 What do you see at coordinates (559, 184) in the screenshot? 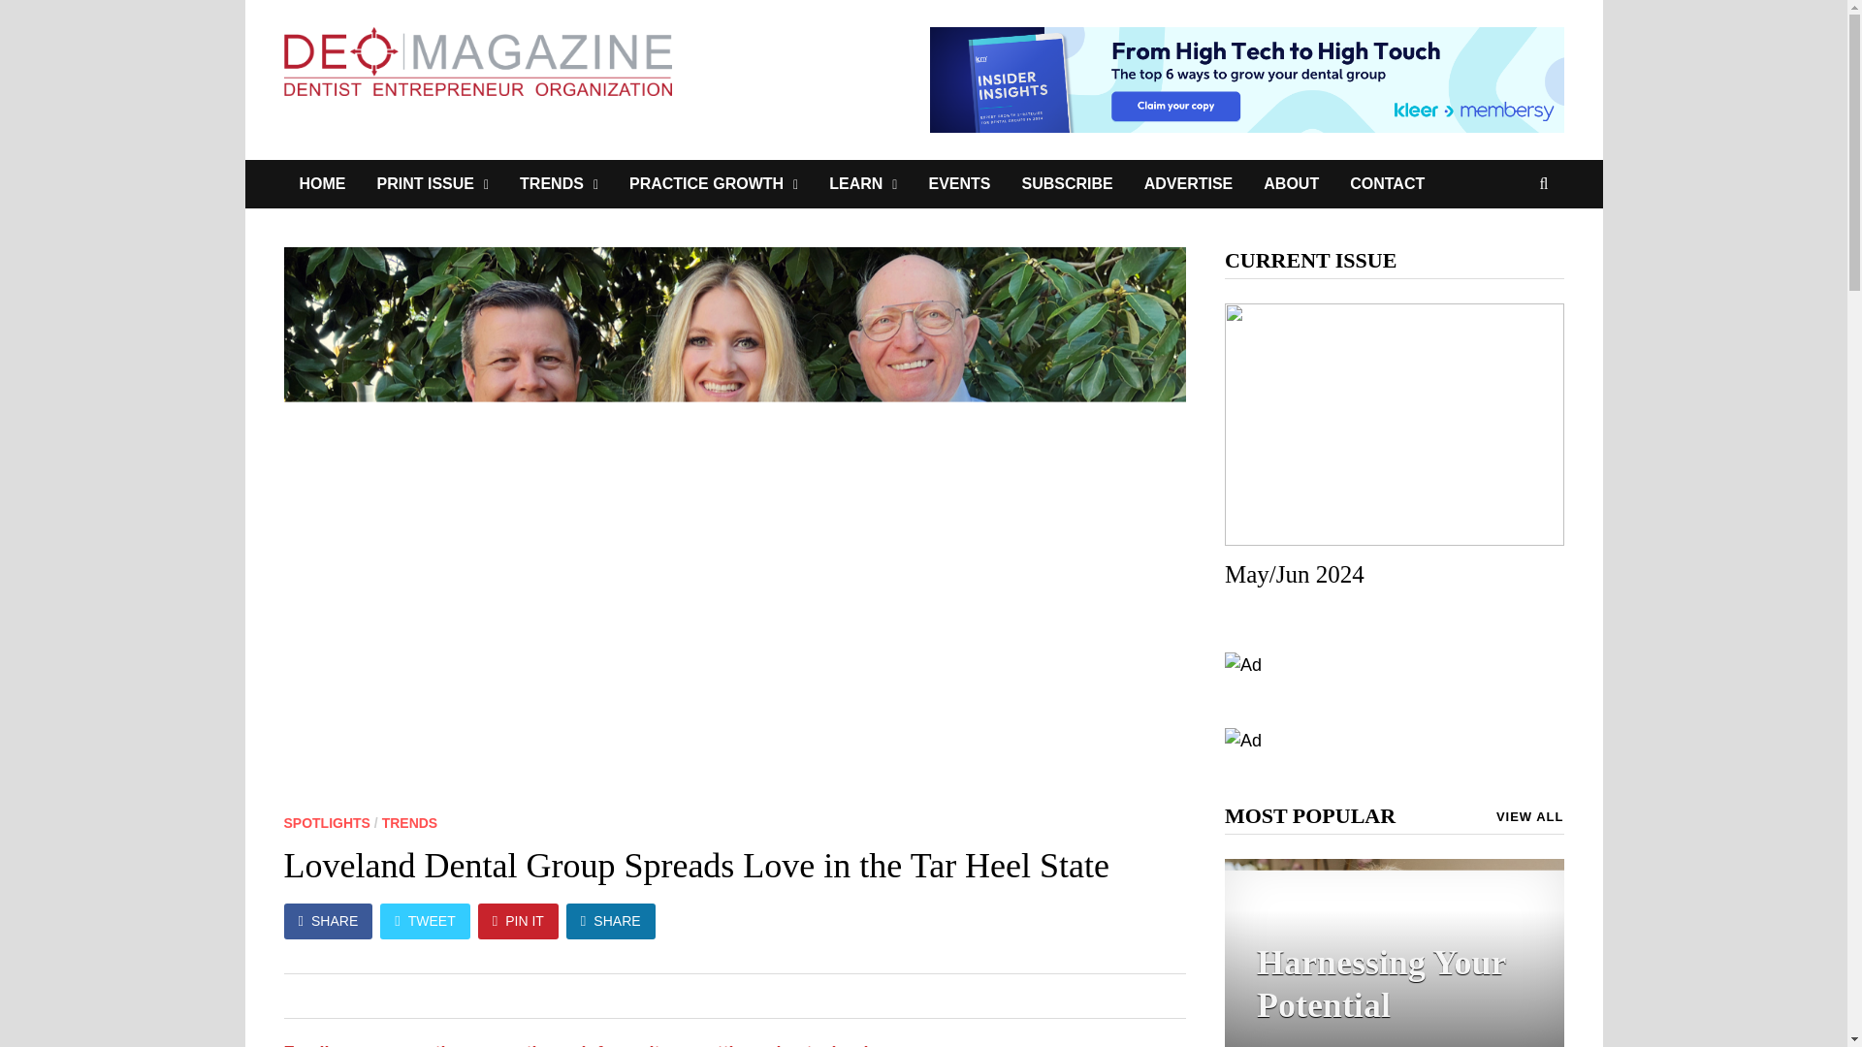
I see `TRENDS` at bounding box center [559, 184].